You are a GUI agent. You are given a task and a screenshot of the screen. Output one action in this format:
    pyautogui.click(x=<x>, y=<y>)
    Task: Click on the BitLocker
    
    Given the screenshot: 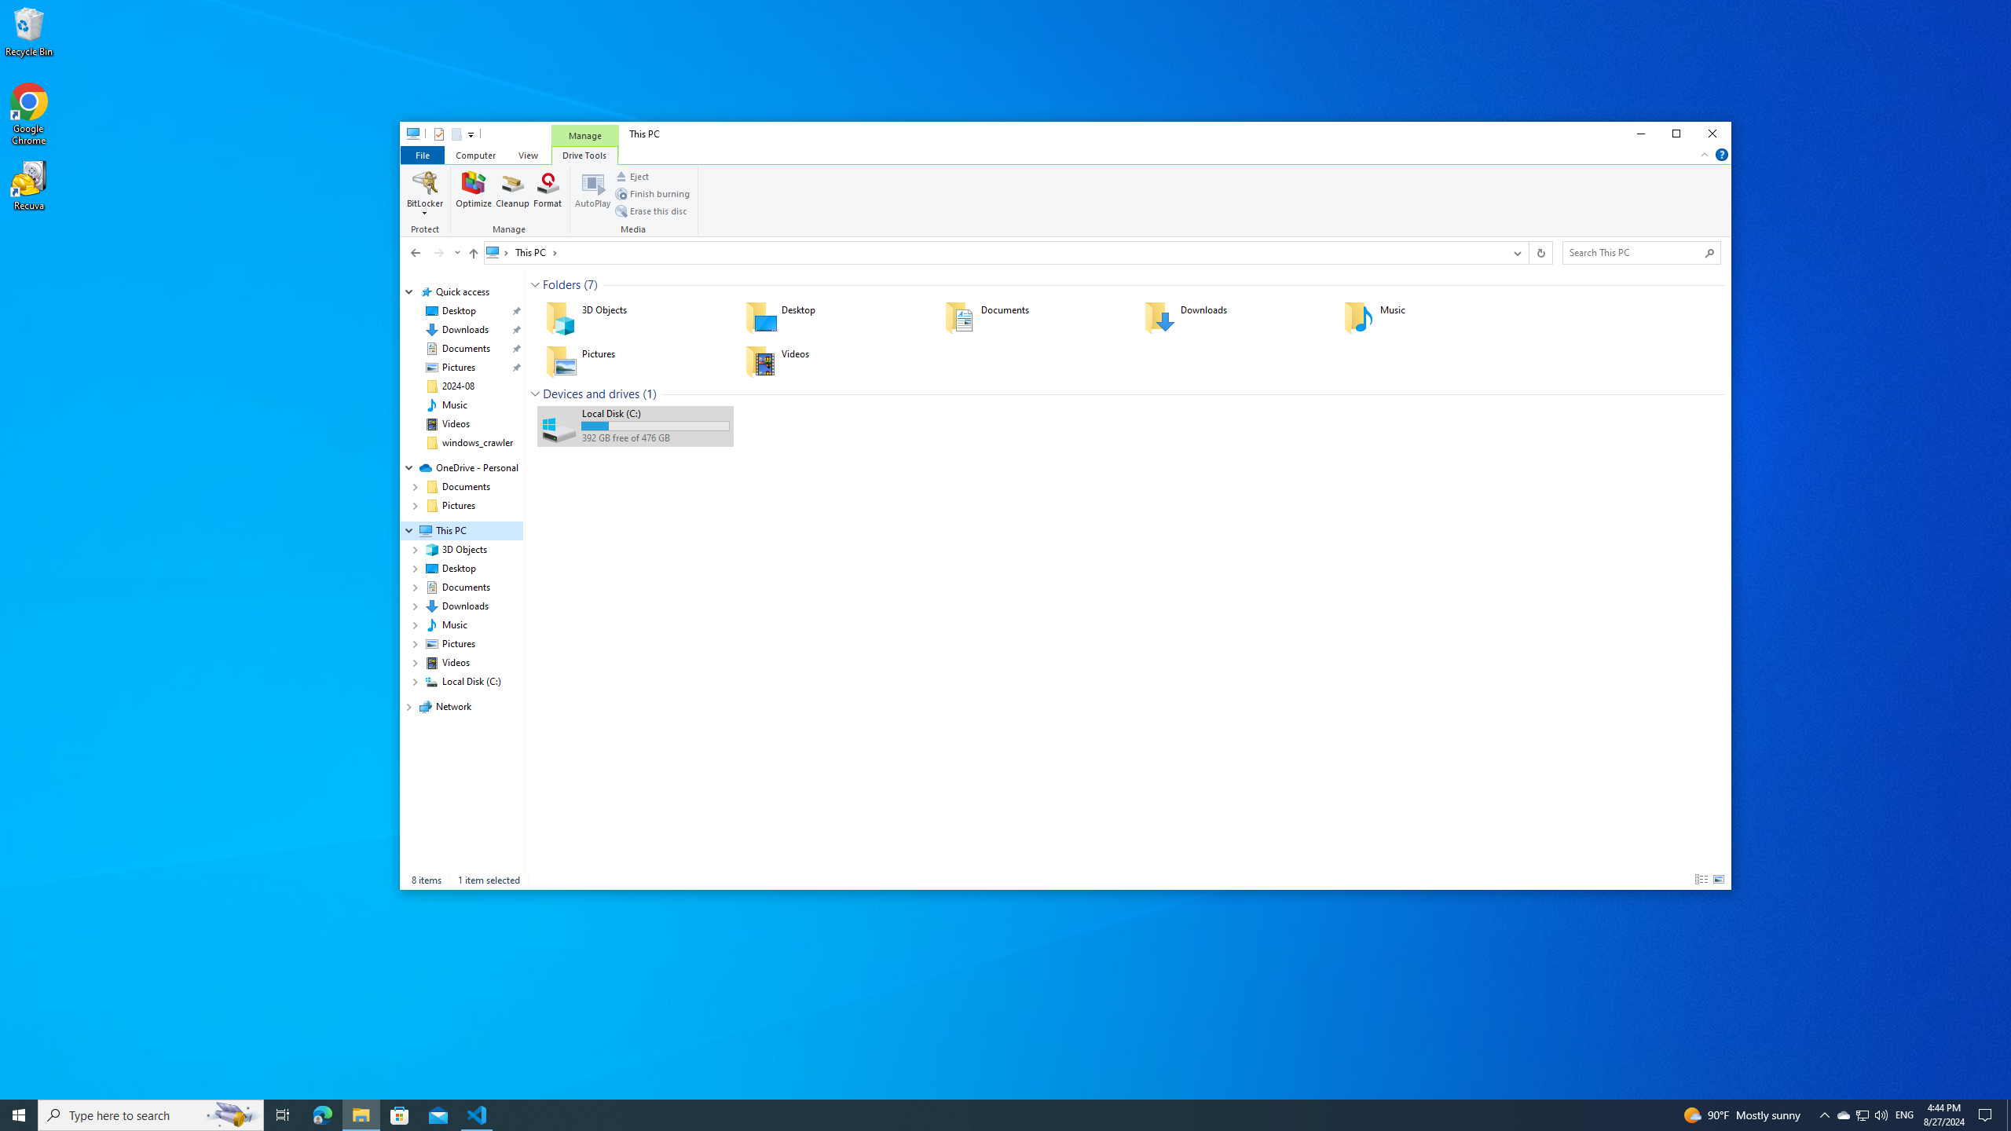 What is the action you would take?
    pyautogui.click(x=425, y=193)
    